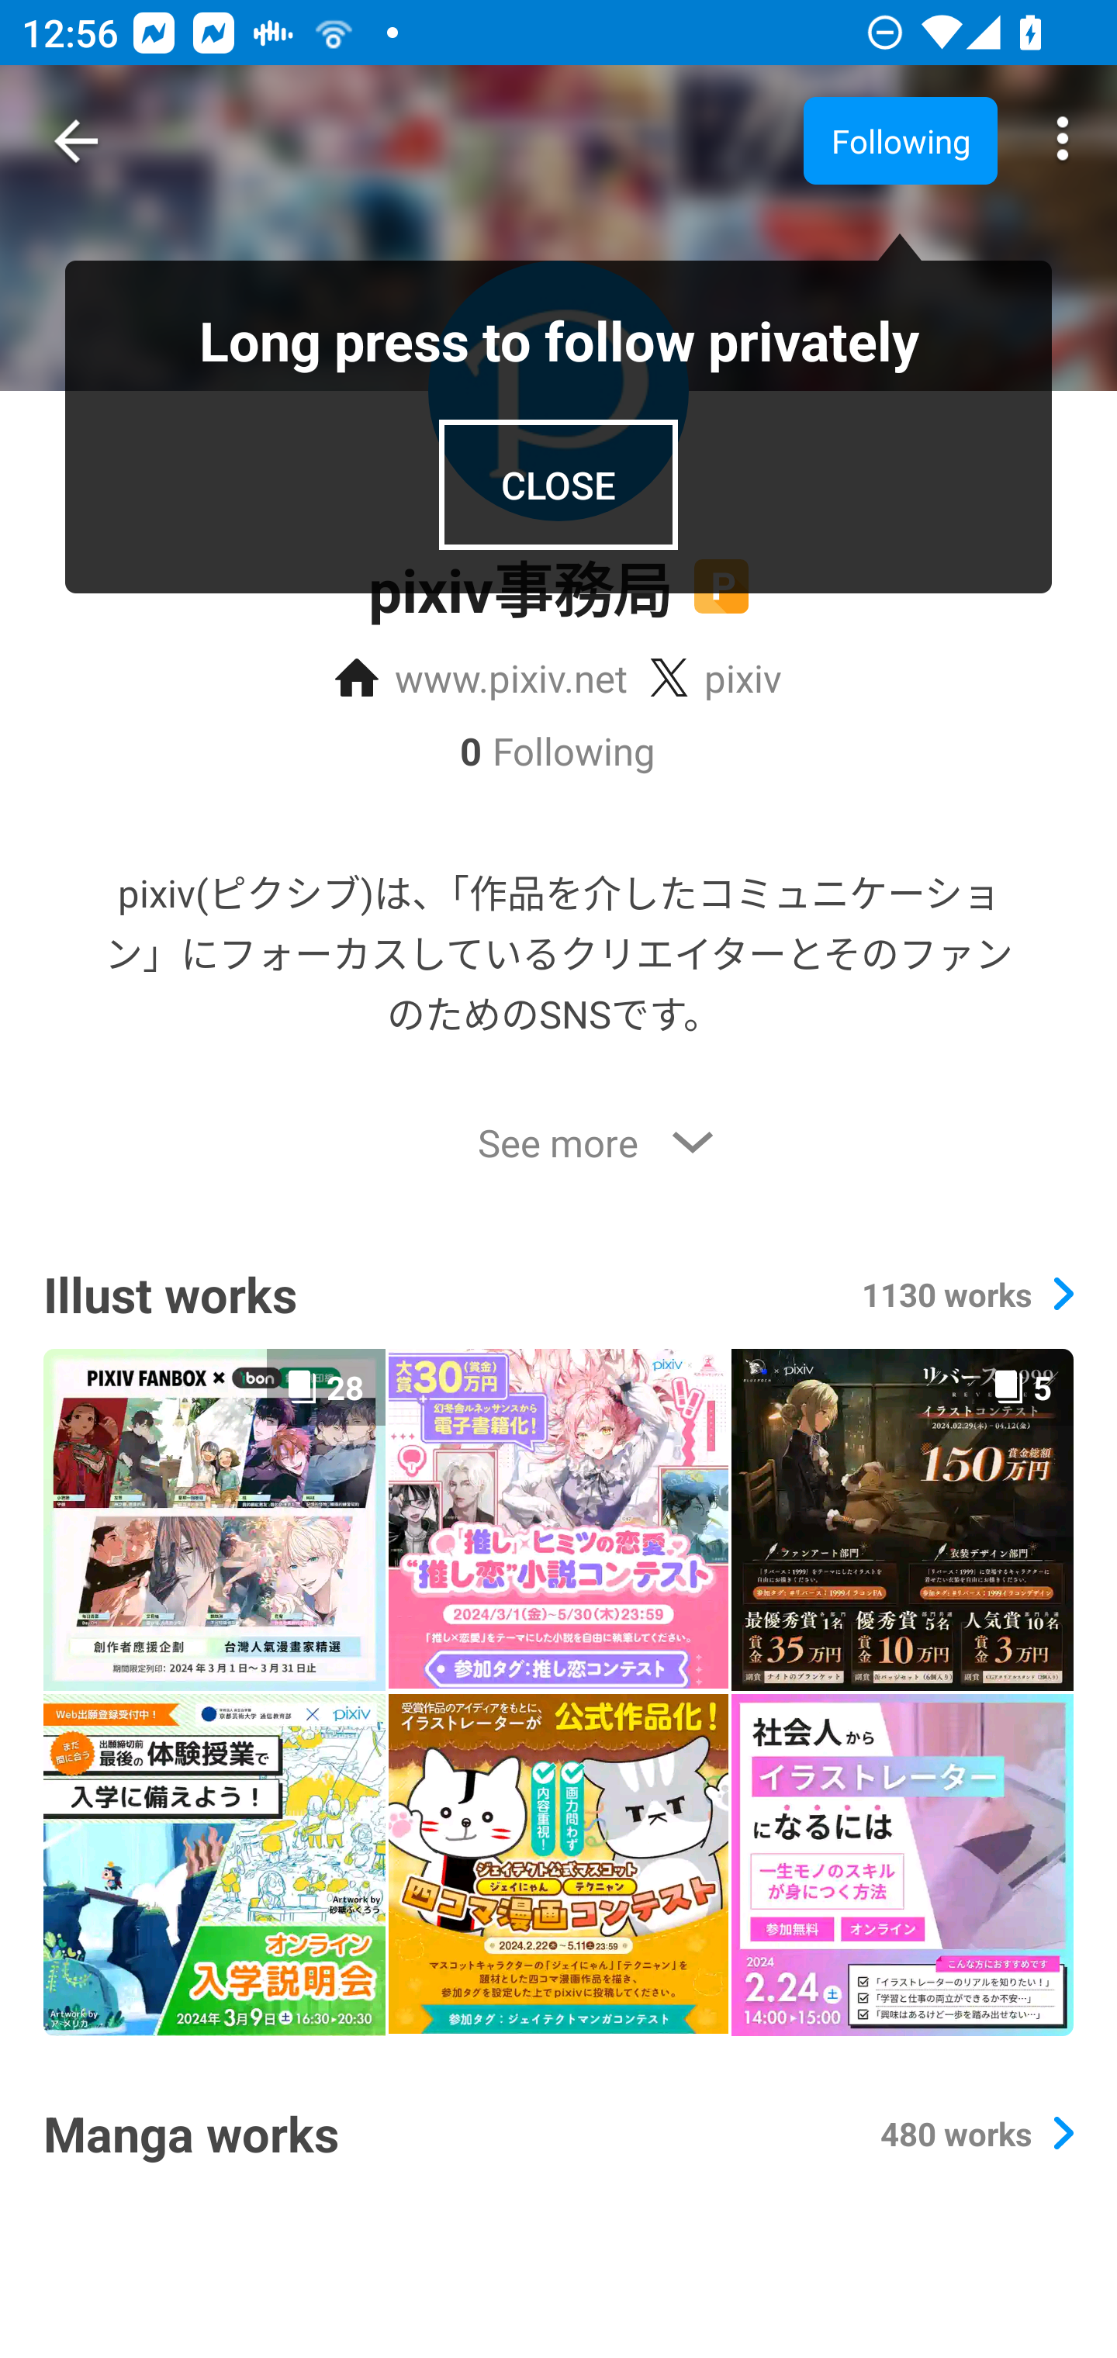 This screenshot has height=2358, width=1117. I want to click on 5, so click(902, 1519).